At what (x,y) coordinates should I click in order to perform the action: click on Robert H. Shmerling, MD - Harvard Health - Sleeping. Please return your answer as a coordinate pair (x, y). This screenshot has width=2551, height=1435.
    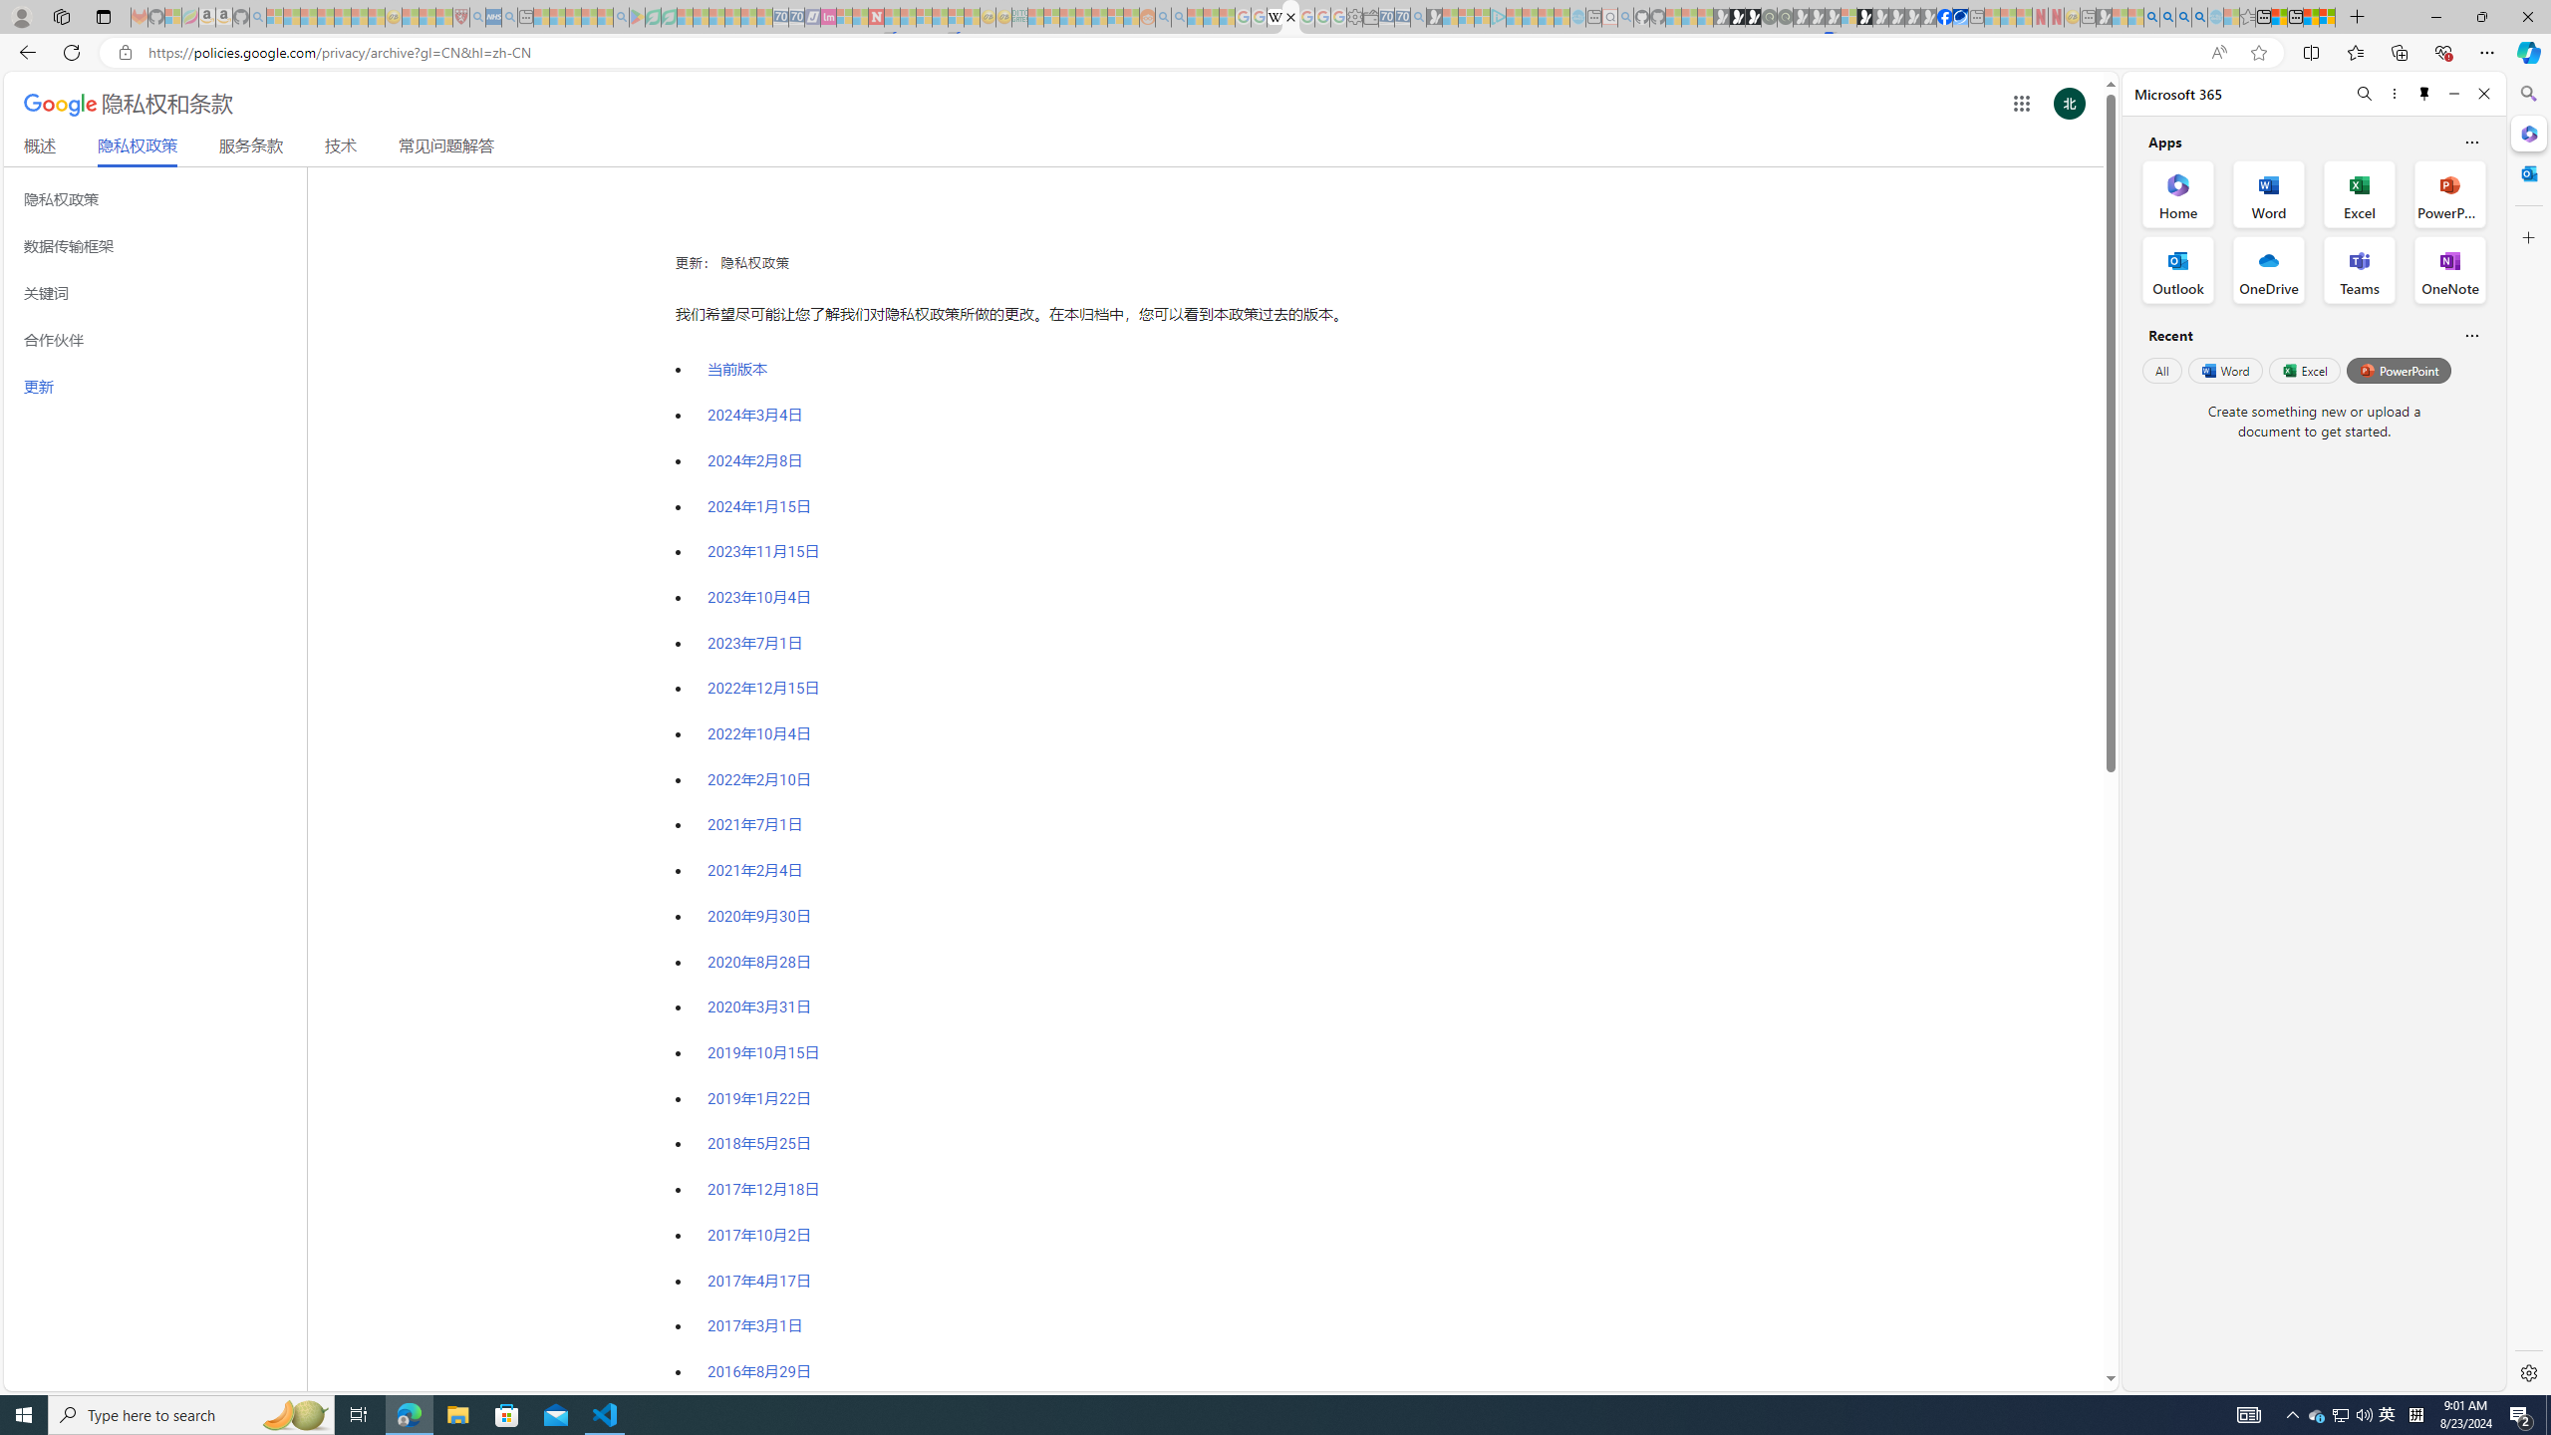
    Looking at the image, I should click on (461, 17).